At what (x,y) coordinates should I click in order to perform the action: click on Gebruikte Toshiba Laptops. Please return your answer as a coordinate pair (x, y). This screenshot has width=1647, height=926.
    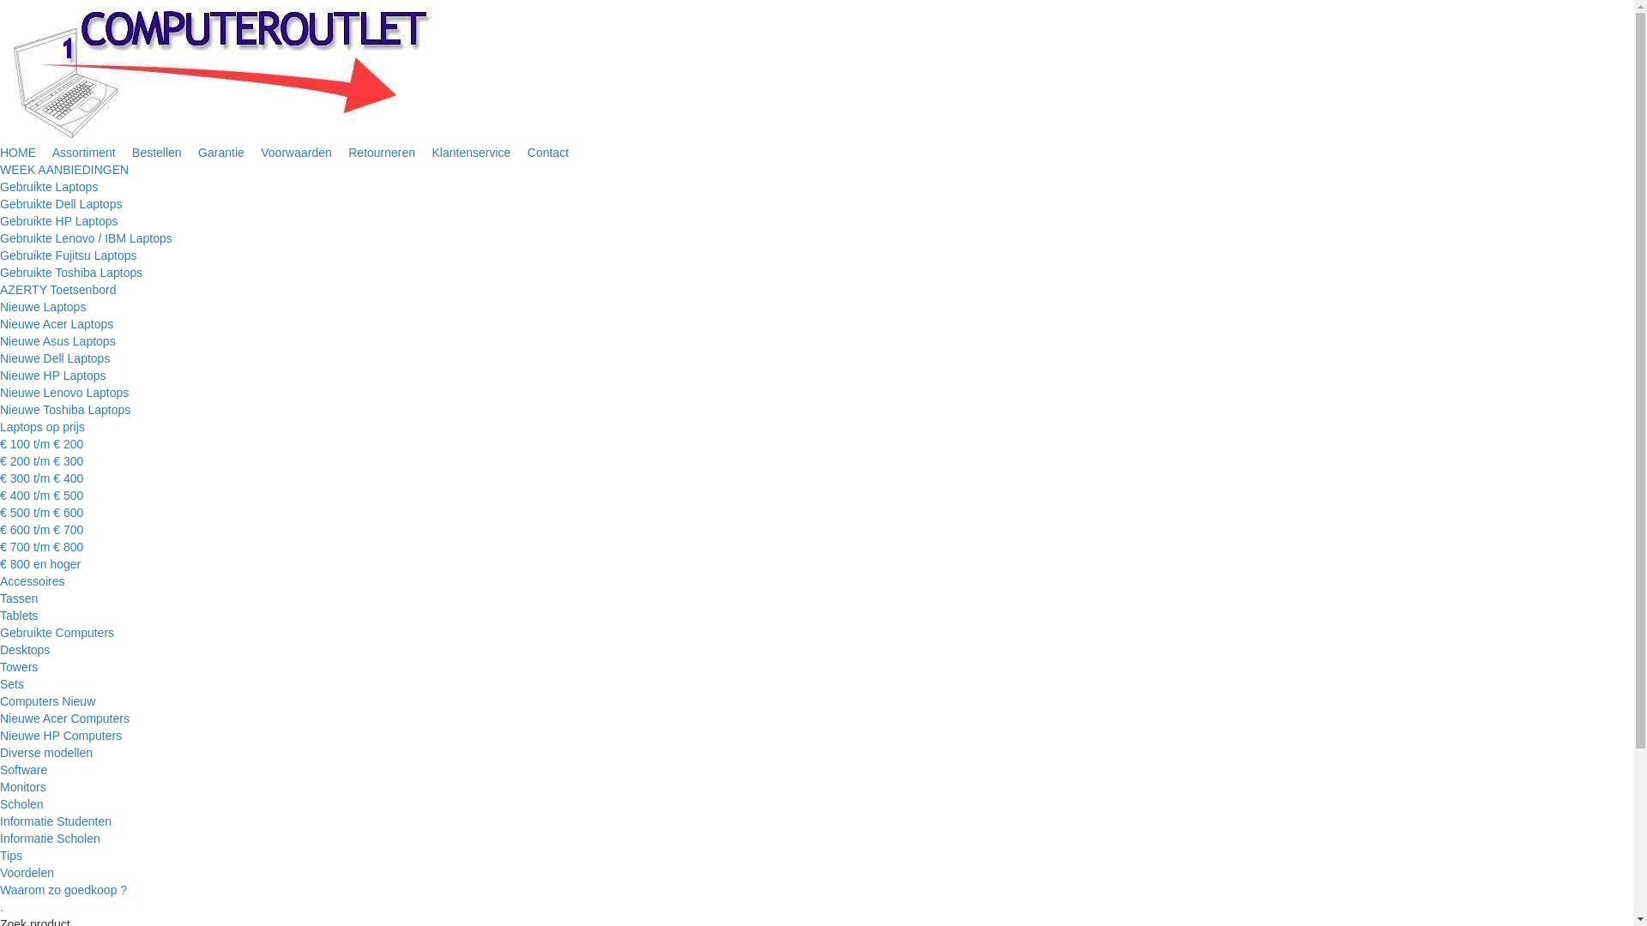
    Looking at the image, I should click on (71, 273).